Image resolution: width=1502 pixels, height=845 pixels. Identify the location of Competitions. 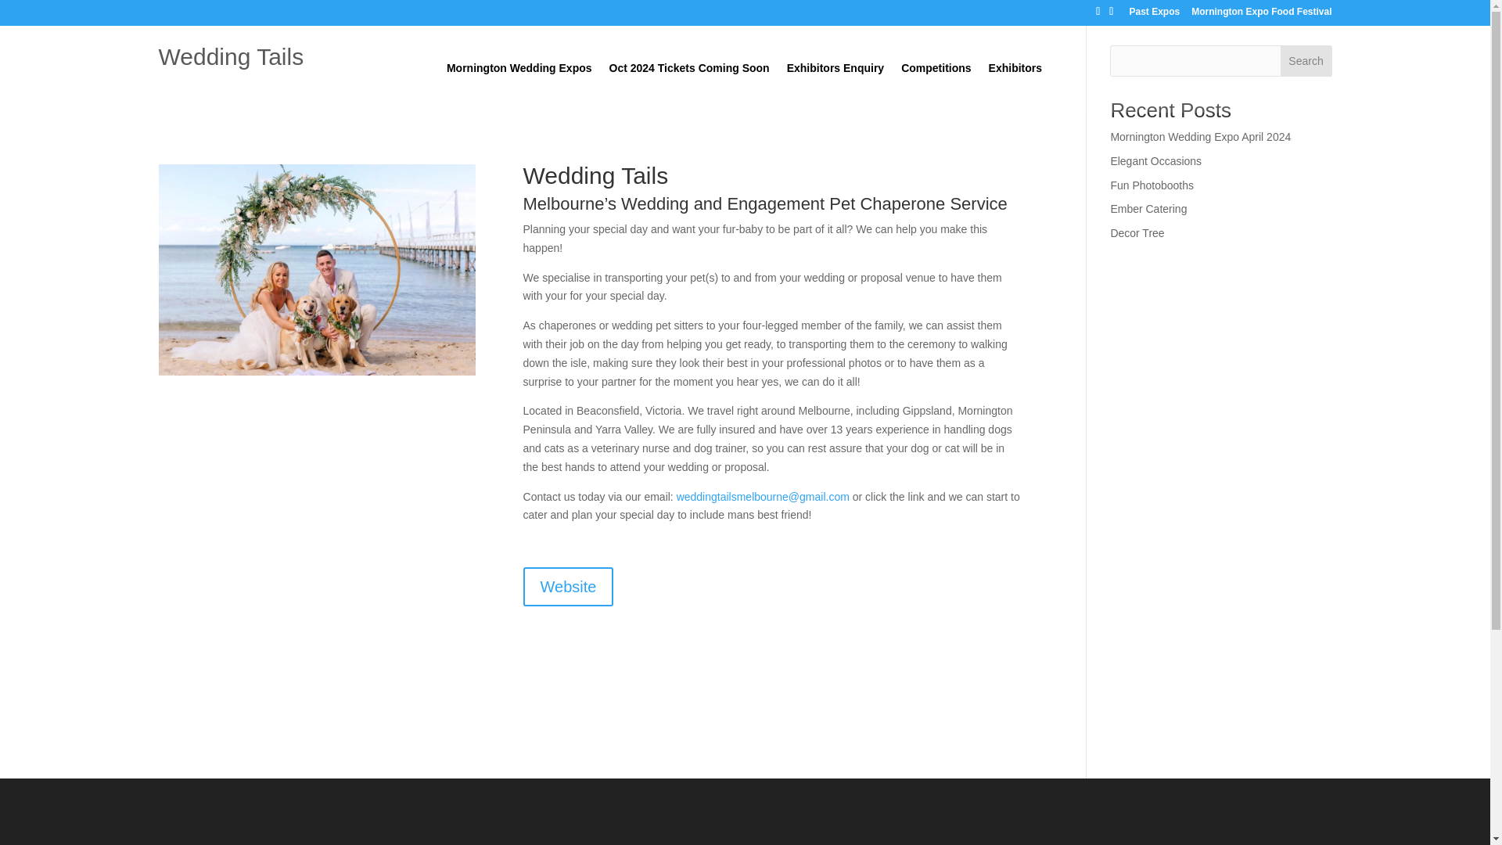
(936, 87).